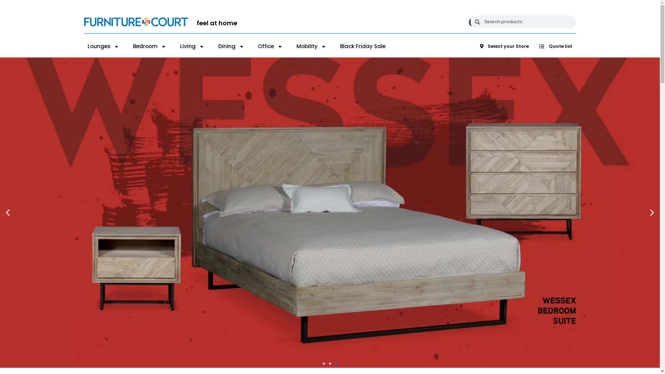 This screenshot has height=374, width=665. Describe the element at coordinates (270, 46) in the screenshot. I see `Office` at that location.